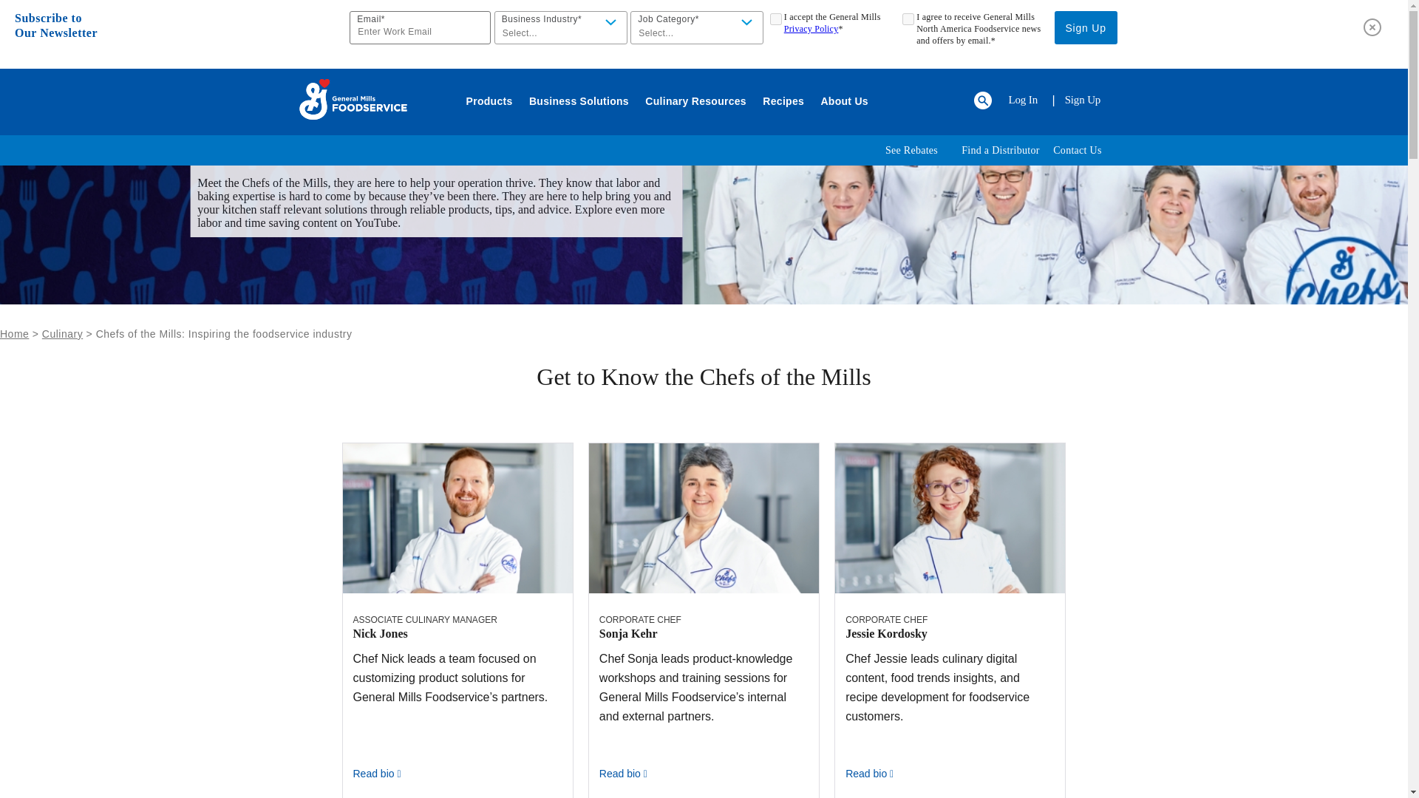 The height and width of the screenshot is (798, 1419). Describe the element at coordinates (776, 19) in the screenshot. I see `accept terms and conditions` at that location.